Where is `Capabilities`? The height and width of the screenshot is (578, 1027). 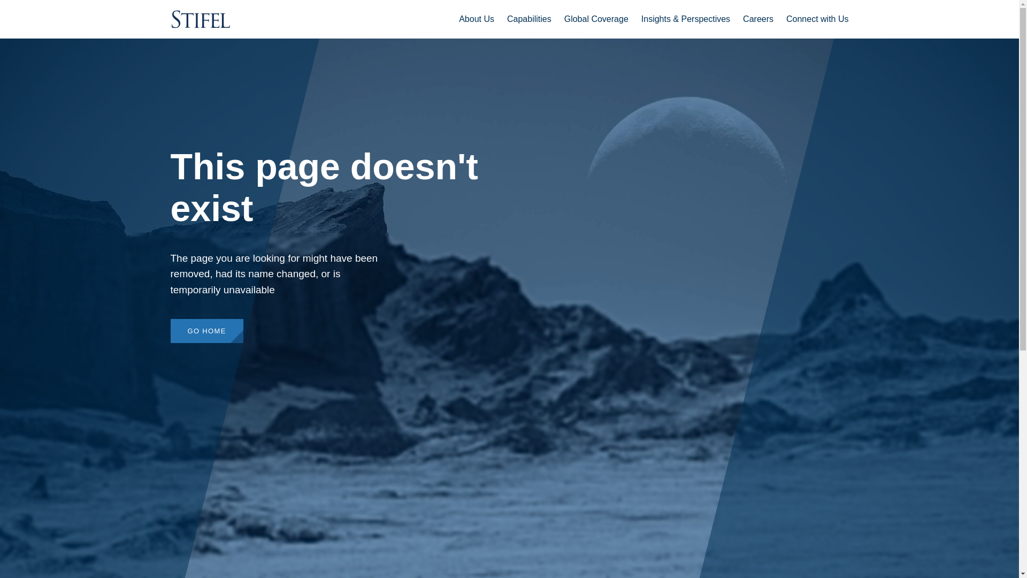 Capabilities is located at coordinates (530, 19).